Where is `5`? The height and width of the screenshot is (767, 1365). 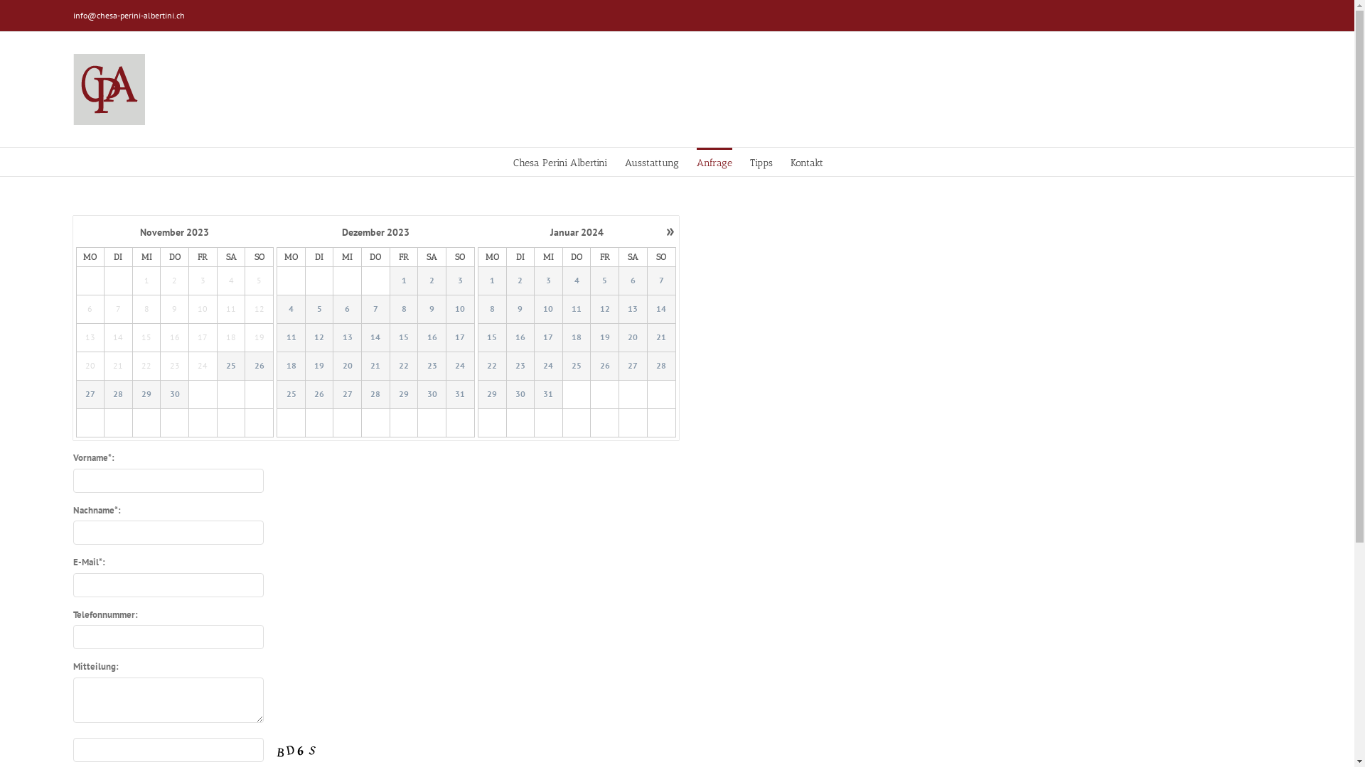
5 is located at coordinates (604, 281).